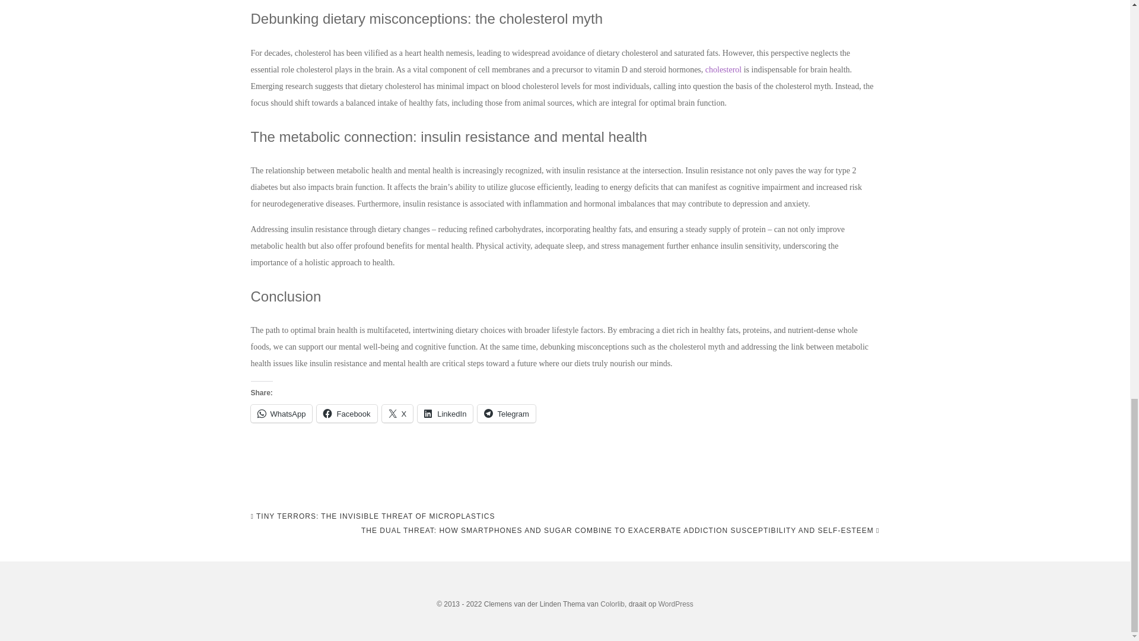  I want to click on LinkedIn, so click(445, 413).